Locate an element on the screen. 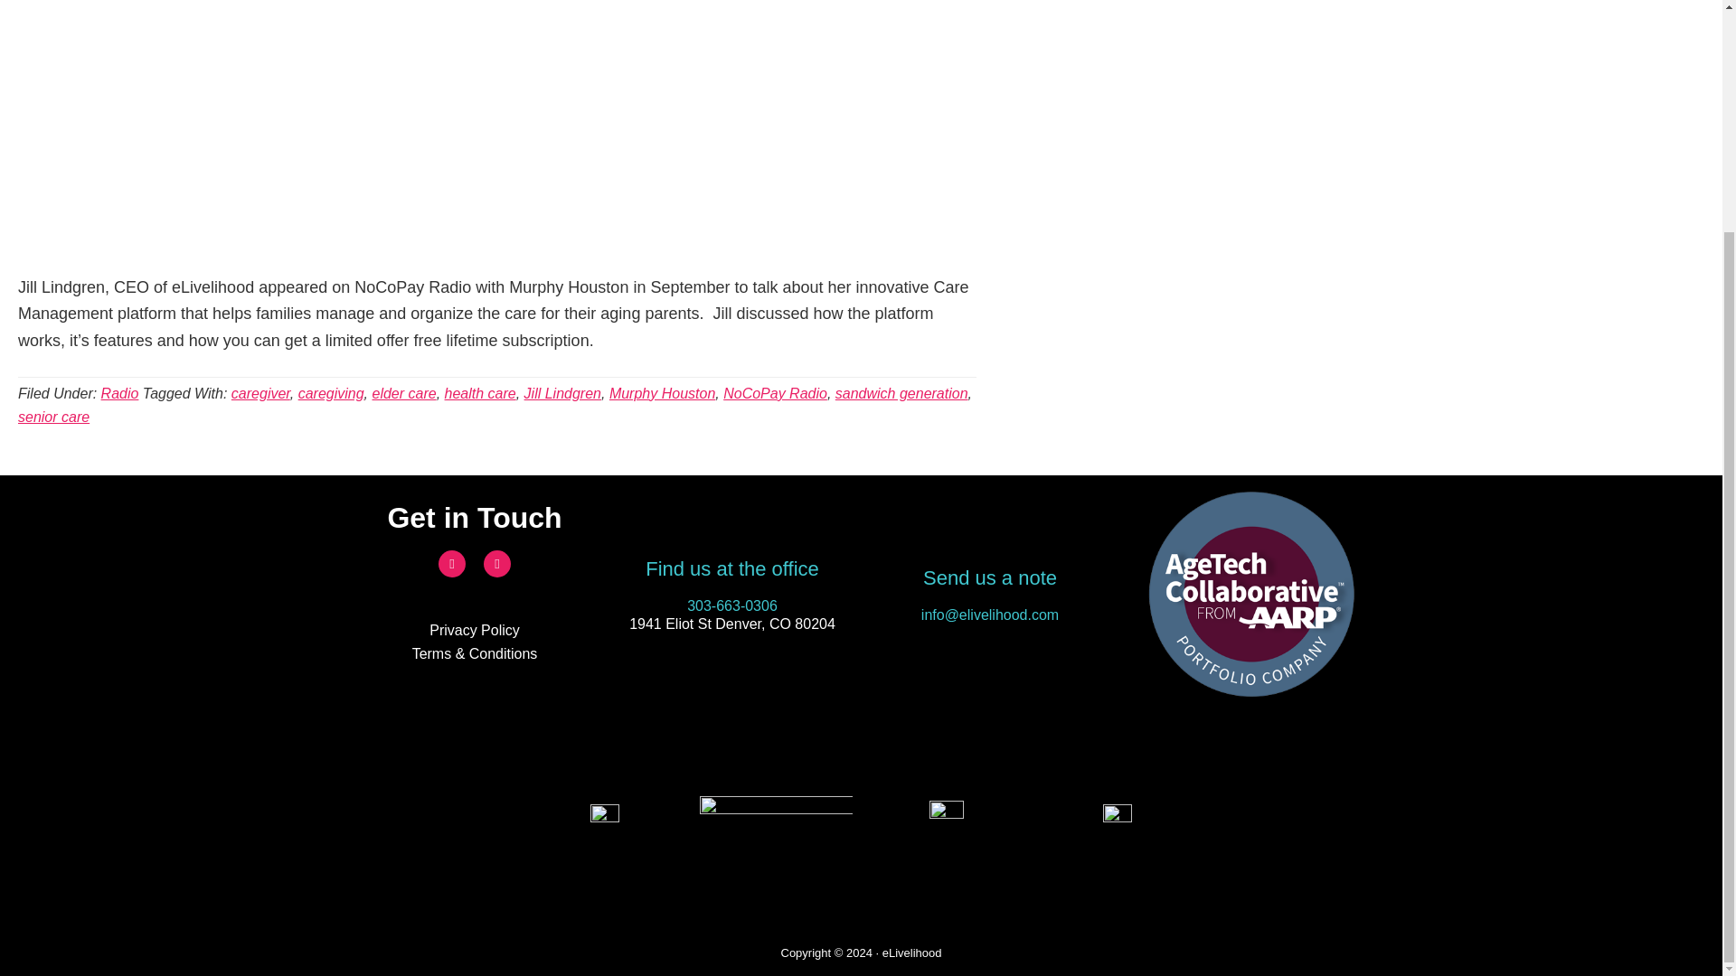 The image size is (1736, 976). sandwich generation is located at coordinates (901, 392).